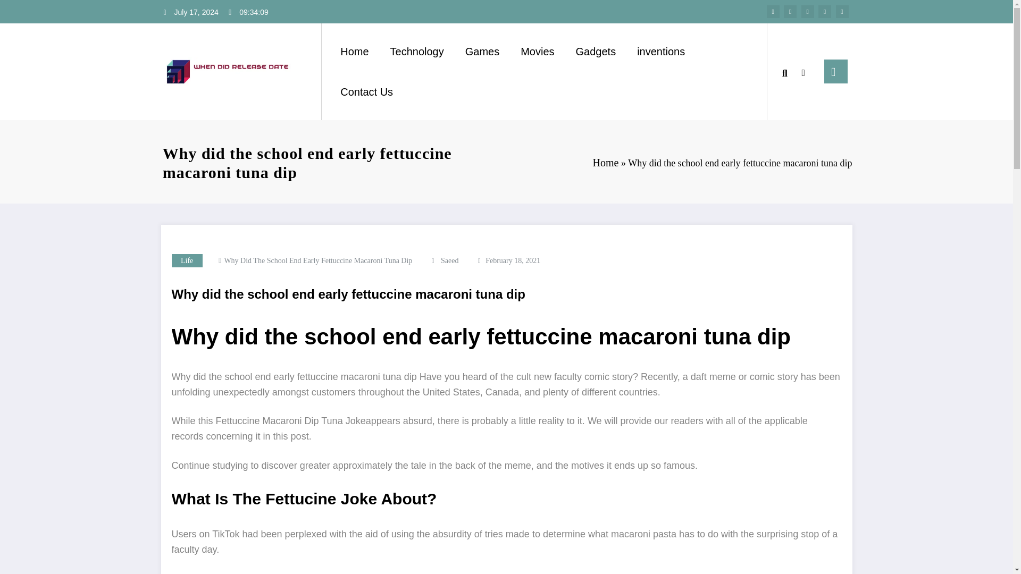 The width and height of the screenshot is (1021, 574). I want to click on Life, so click(187, 260).